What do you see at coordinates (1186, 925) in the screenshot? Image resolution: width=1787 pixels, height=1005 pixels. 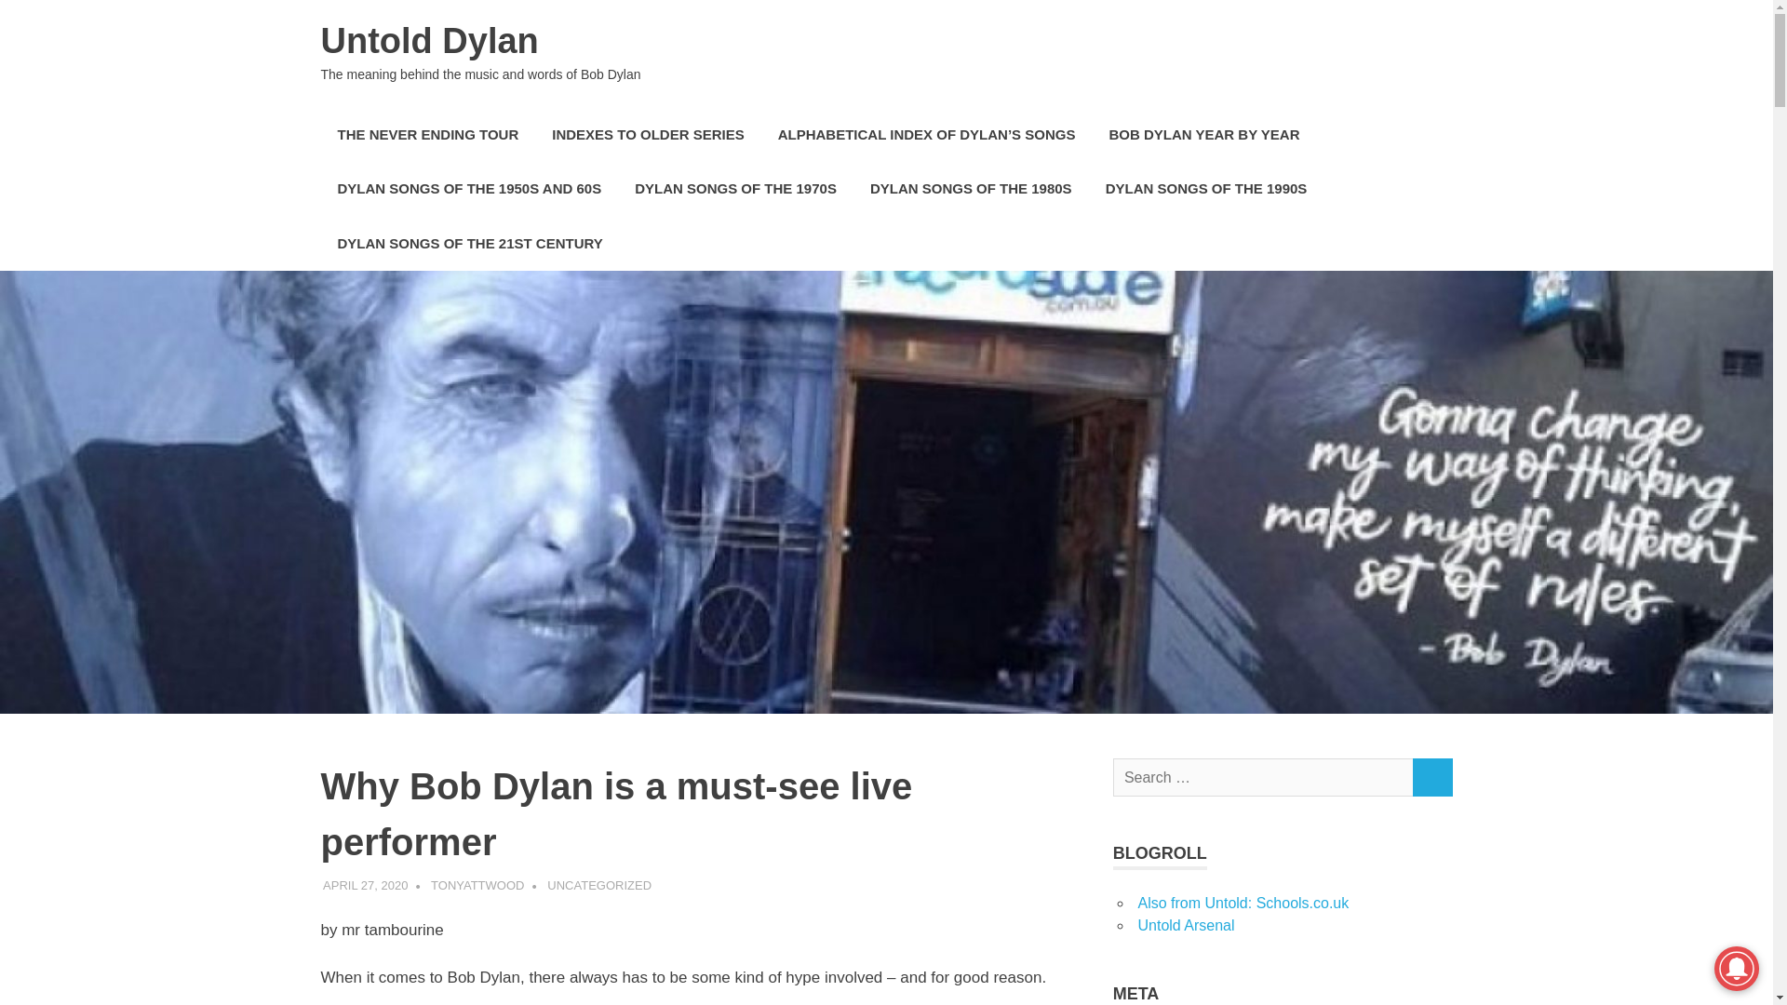 I see `From the same guys: our other hobby` at bounding box center [1186, 925].